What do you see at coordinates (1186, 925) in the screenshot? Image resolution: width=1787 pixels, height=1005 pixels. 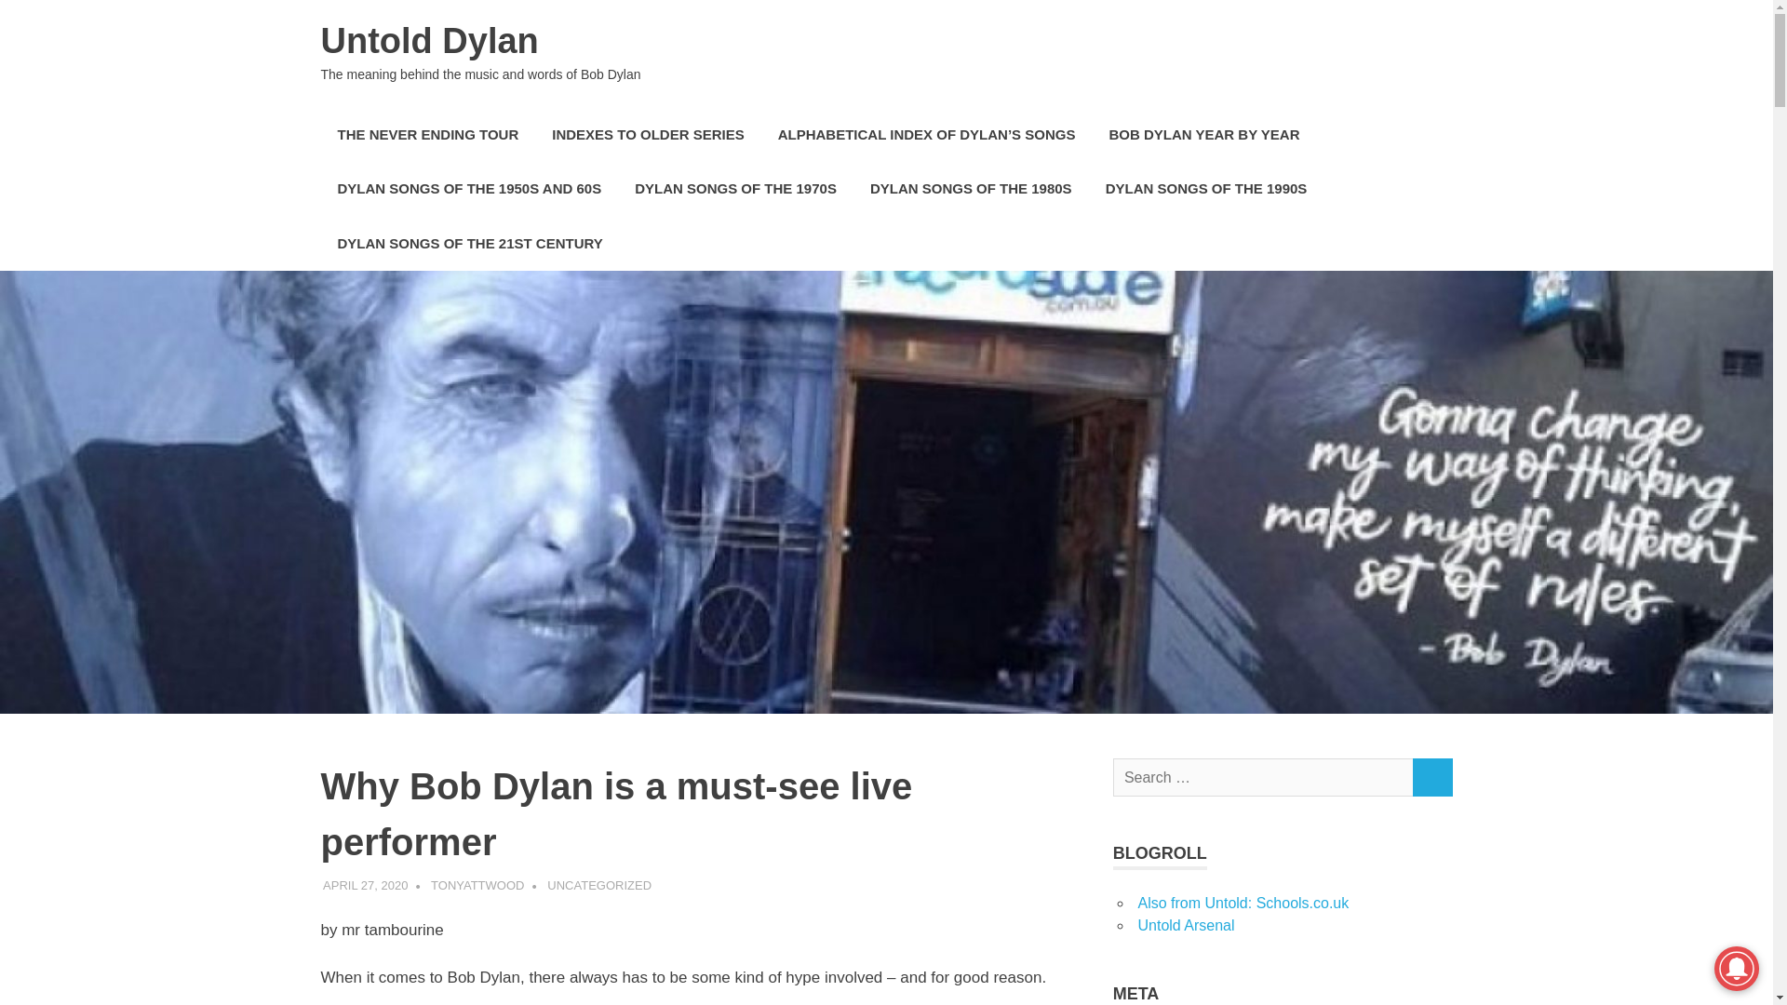 I see `From the same guys: our other hobby` at bounding box center [1186, 925].